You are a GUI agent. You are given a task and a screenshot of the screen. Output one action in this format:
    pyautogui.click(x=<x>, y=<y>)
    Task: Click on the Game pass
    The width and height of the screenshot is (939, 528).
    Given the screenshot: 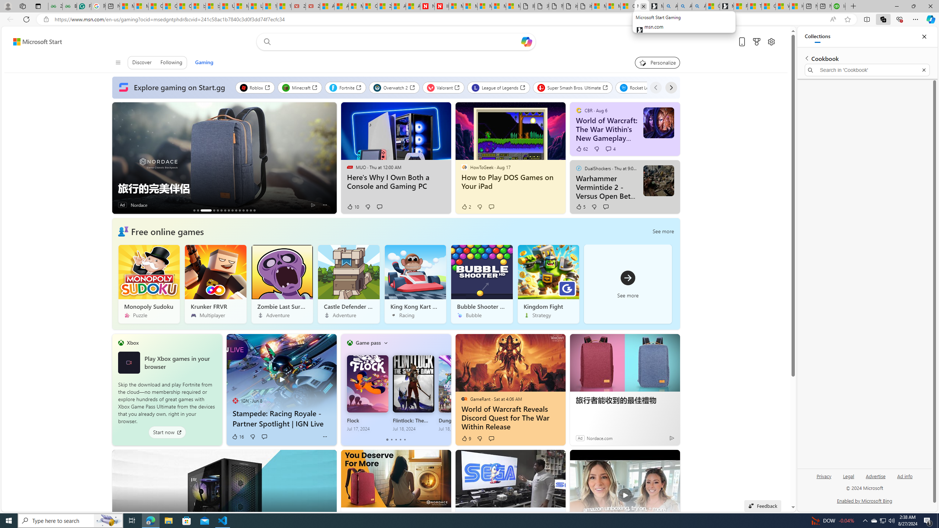 What is the action you would take?
    pyautogui.click(x=368, y=342)
    